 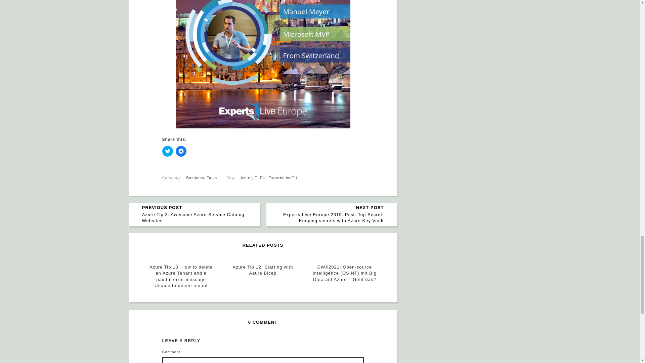 I want to click on Click to share on Facebook, so click(x=181, y=151).